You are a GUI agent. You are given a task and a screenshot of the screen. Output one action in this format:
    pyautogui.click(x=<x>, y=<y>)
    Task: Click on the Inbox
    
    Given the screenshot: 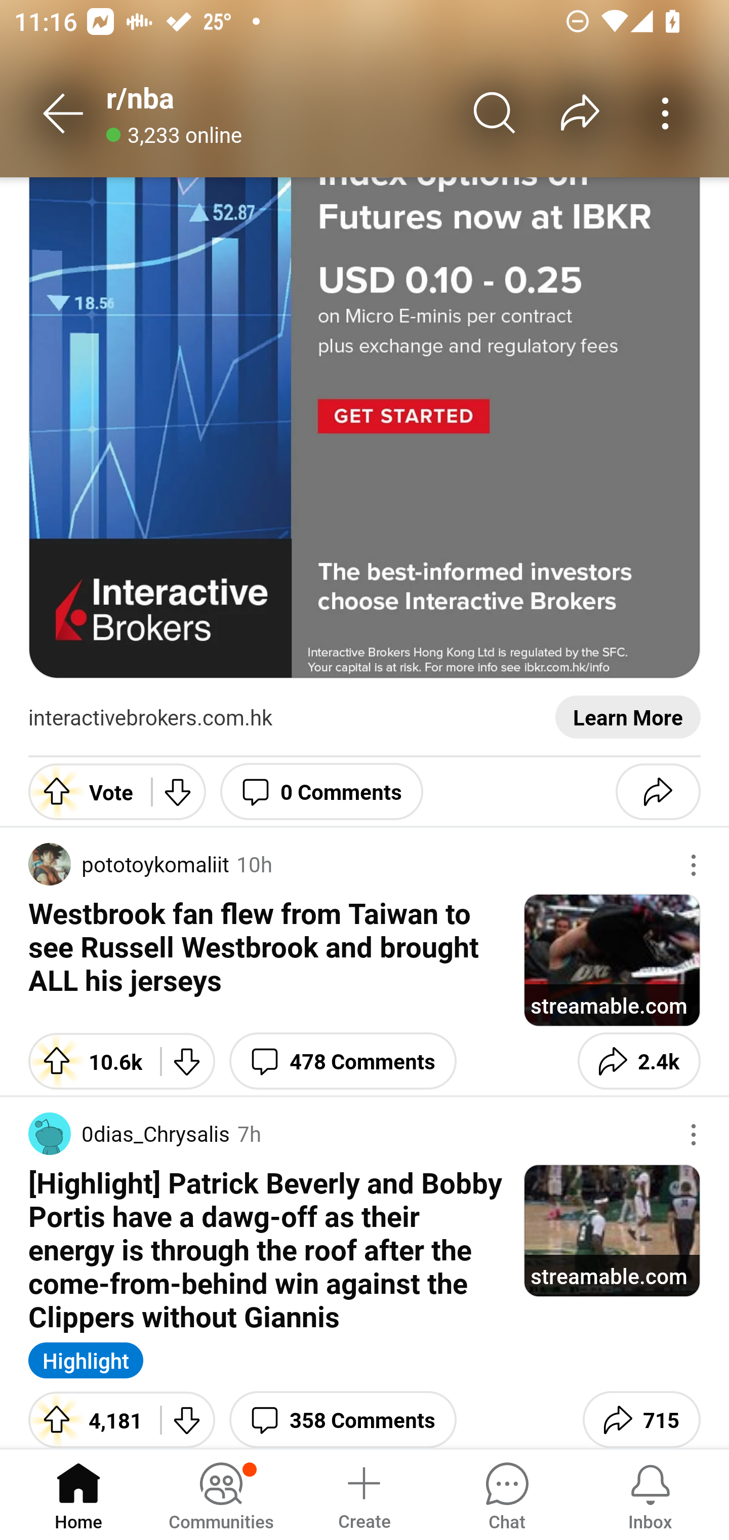 What is the action you would take?
    pyautogui.click(x=650, y=1493)
    